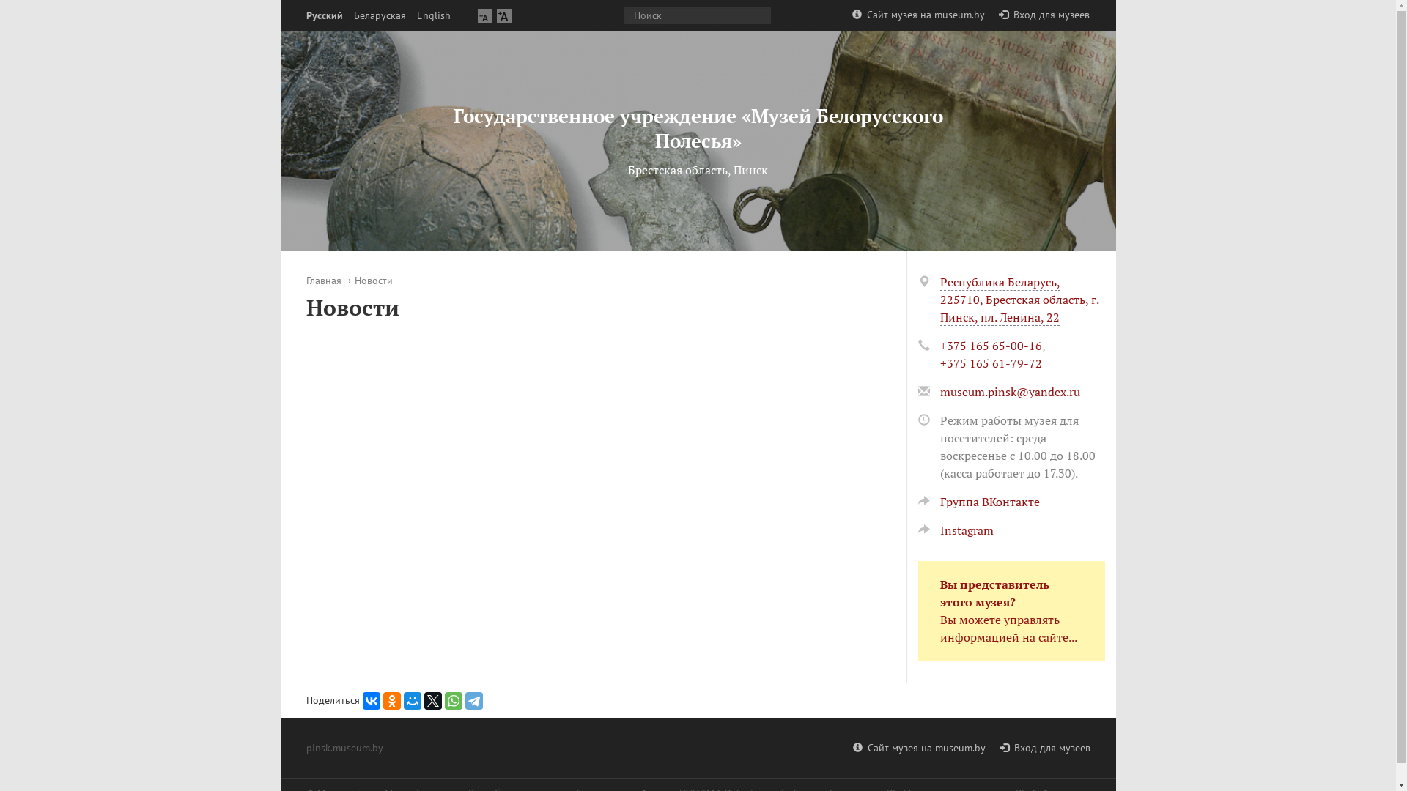 The width and height of the screenshot is (1407, 791). I want to click on +375 165 65-00-16, so click(991, 346).